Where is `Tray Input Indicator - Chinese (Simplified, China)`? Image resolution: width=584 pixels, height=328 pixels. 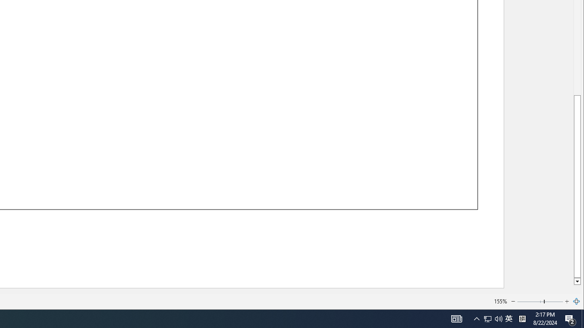
Tray Input Indicator - Chinese (Simplified, China) is located at coordinates (522, 319).